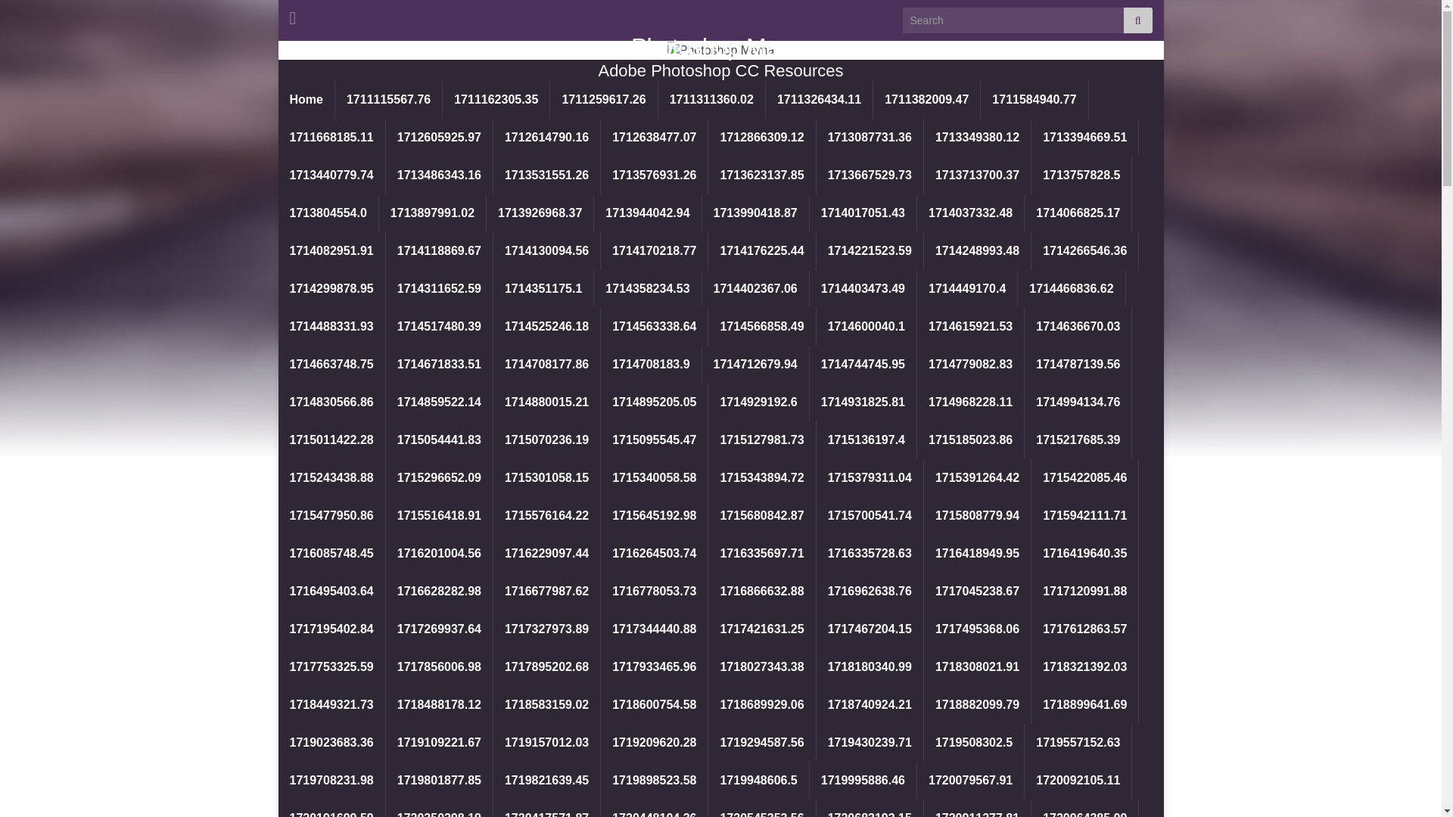 The height and width of the screenshot is (817, 1453). Describe the element at coordinates (863, 213) in the screenshot. I see `1714017051.43` at that location.